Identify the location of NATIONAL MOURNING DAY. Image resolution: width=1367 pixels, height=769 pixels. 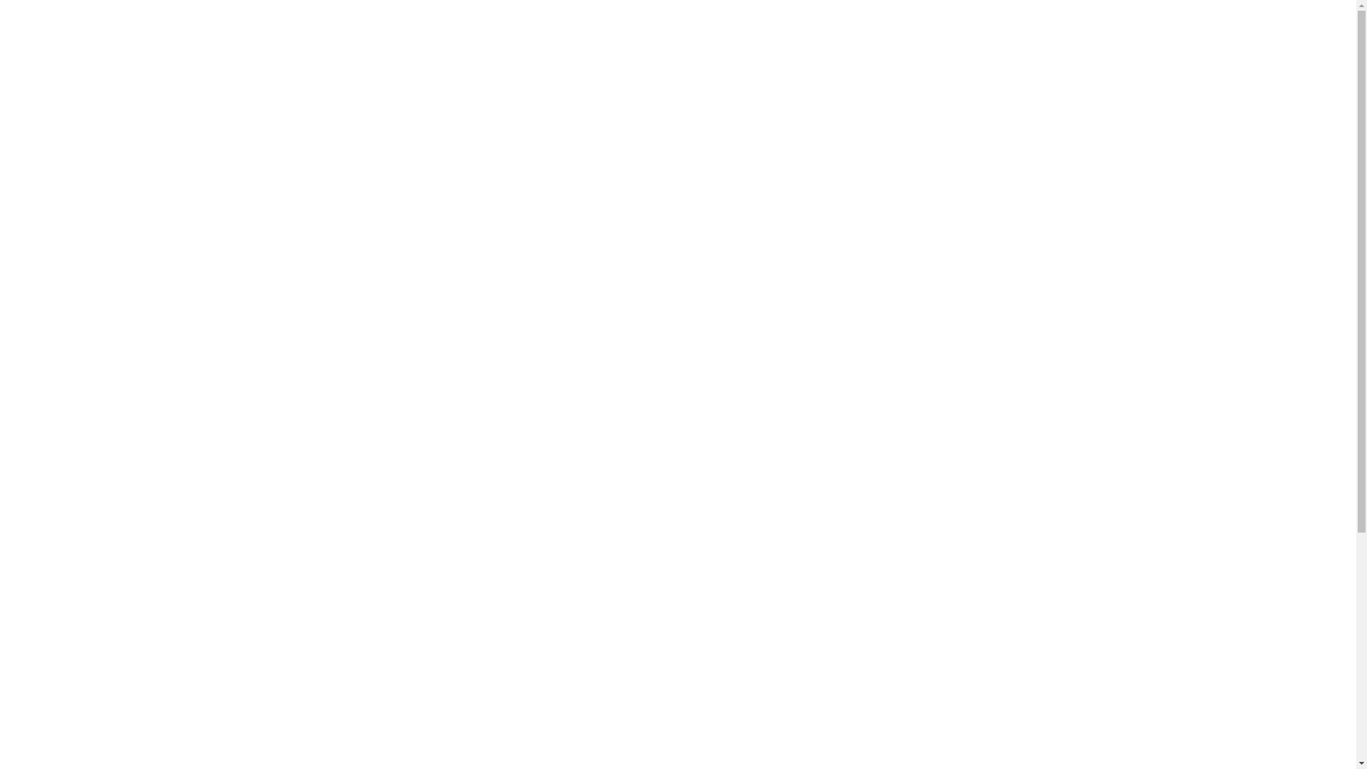
(1138, 460).